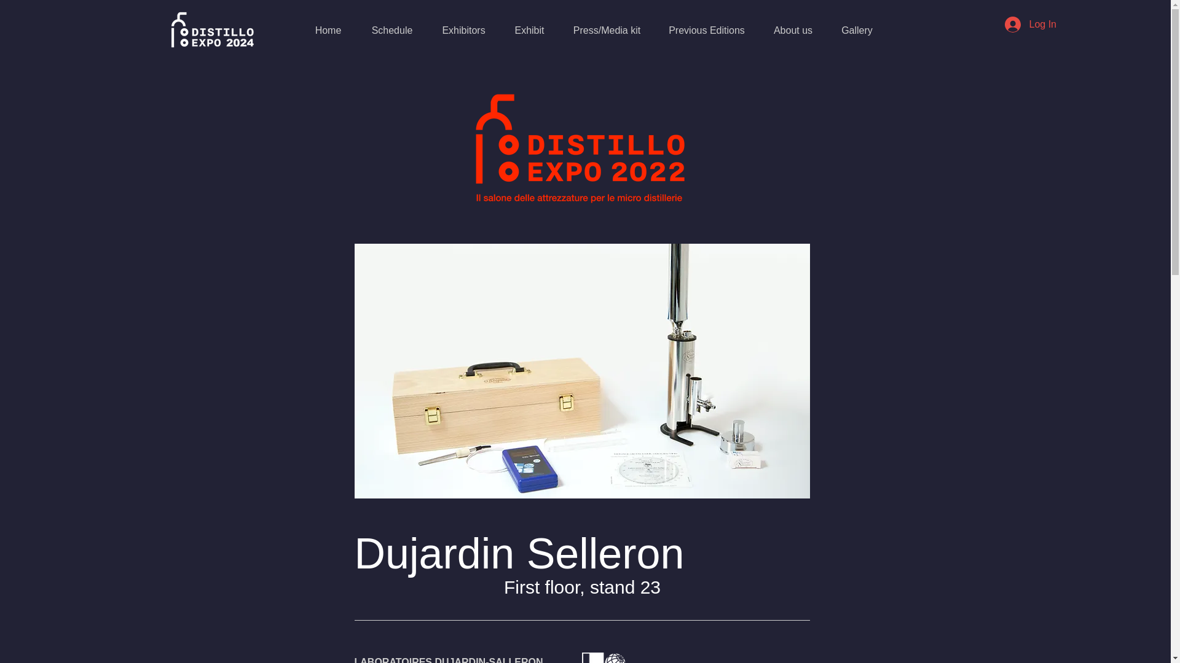 This screenshot has height=663, width=1180. Describe the element at coordinates (1030, 25) in the screenshot. I see `Log In` at that location.